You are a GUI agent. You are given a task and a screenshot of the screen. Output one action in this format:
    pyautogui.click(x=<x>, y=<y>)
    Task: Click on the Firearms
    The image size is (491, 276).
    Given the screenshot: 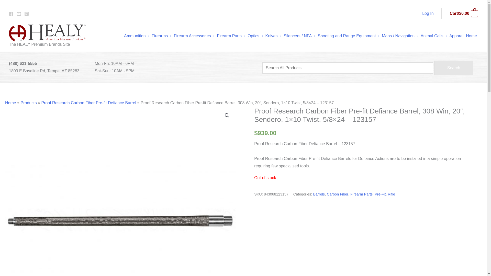 What is the action you would take?
    pyautogui.click(x=161, y=36)
    